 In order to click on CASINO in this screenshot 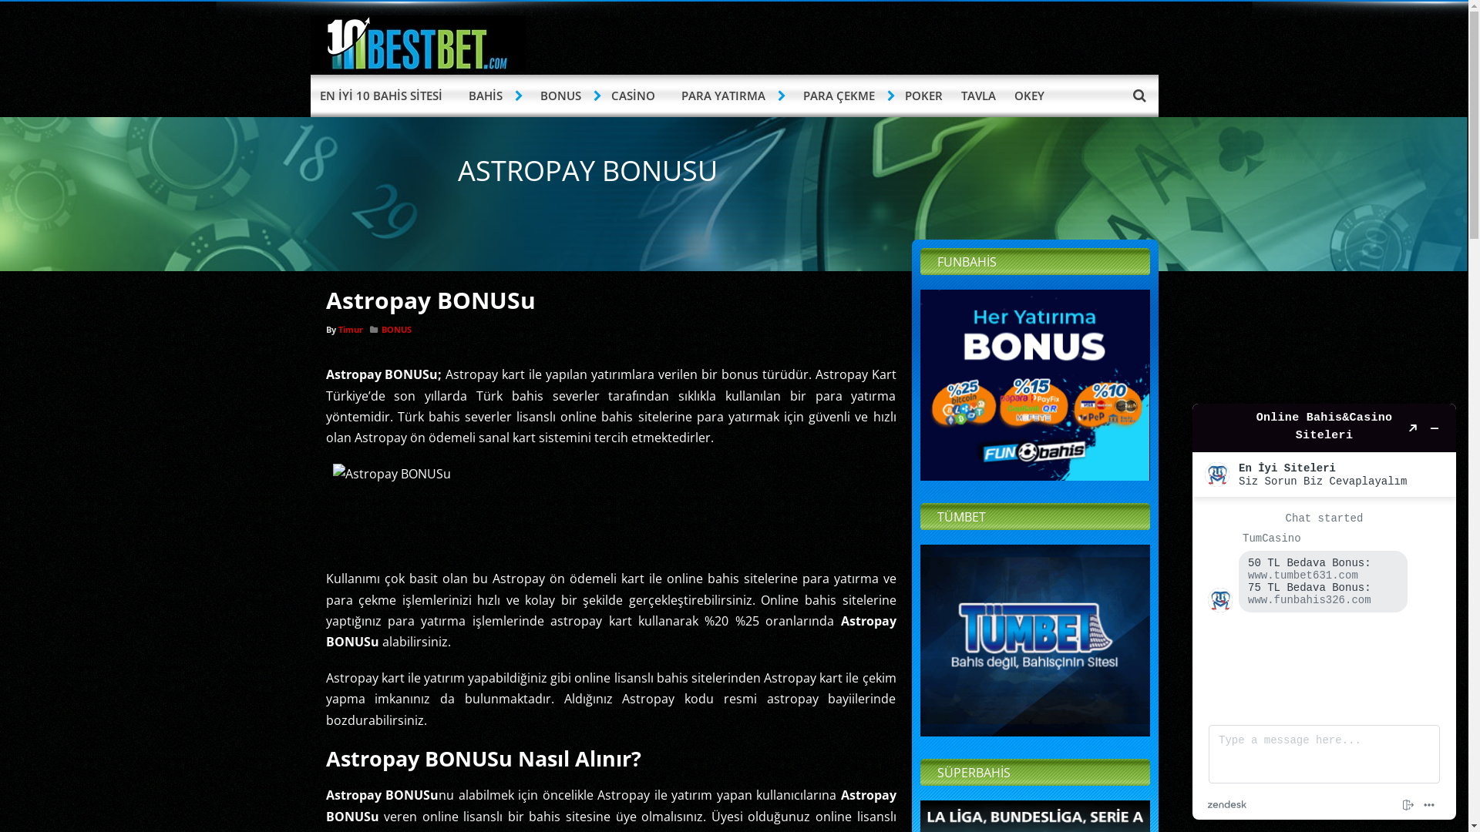, I will do `click(632, 96)`.